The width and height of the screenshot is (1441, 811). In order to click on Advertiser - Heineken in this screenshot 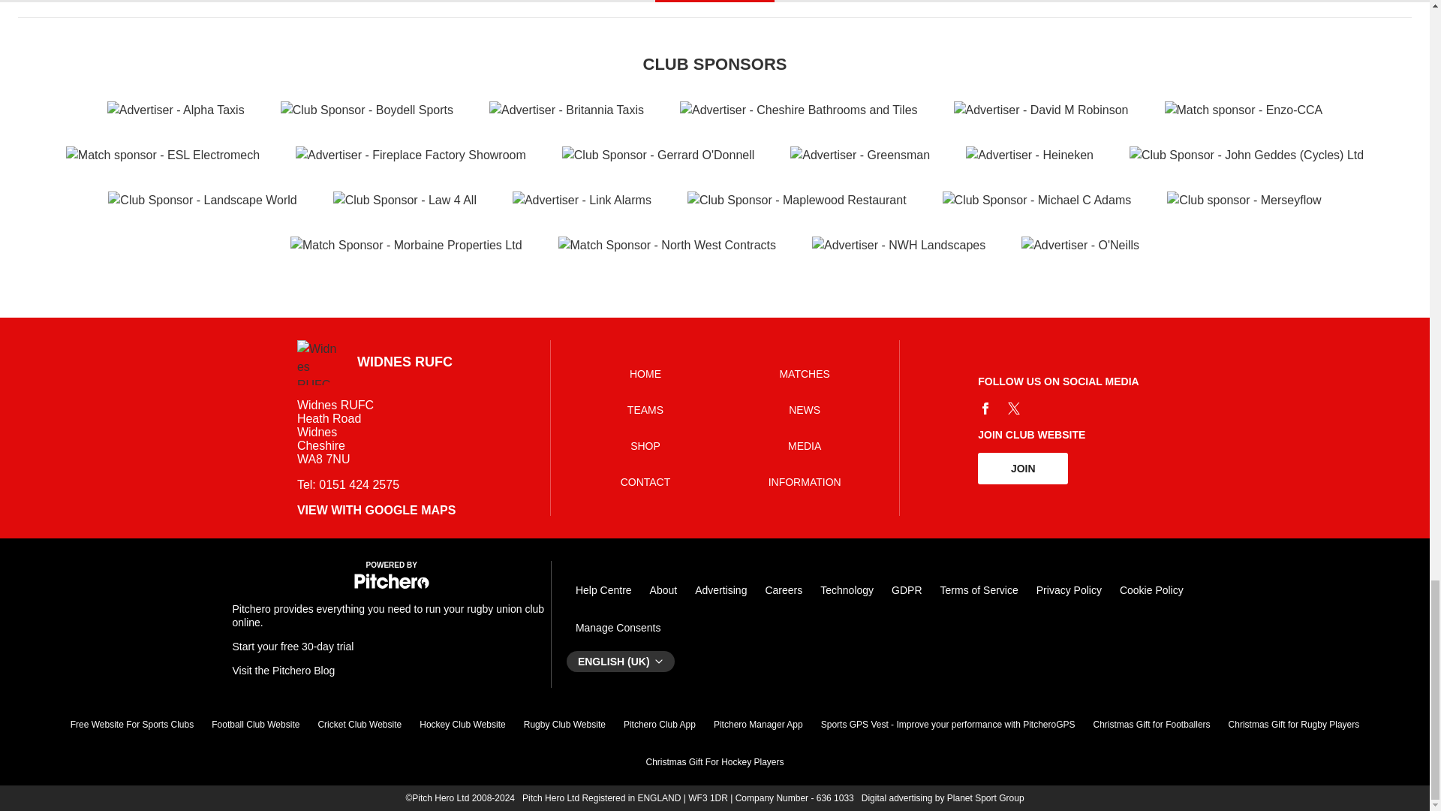, I will do `click(1030, 155)`.